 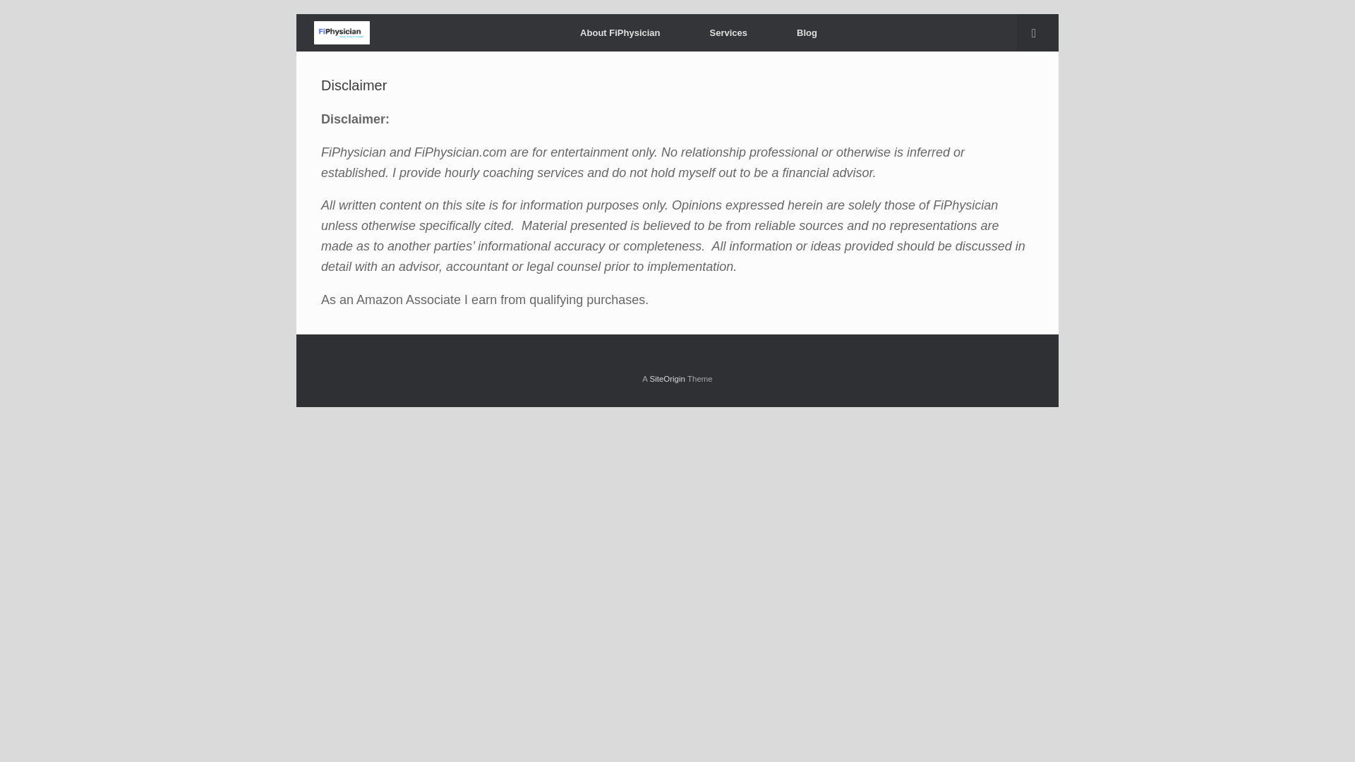 I want to click on FiPhysician, so click(x=342, y=32).